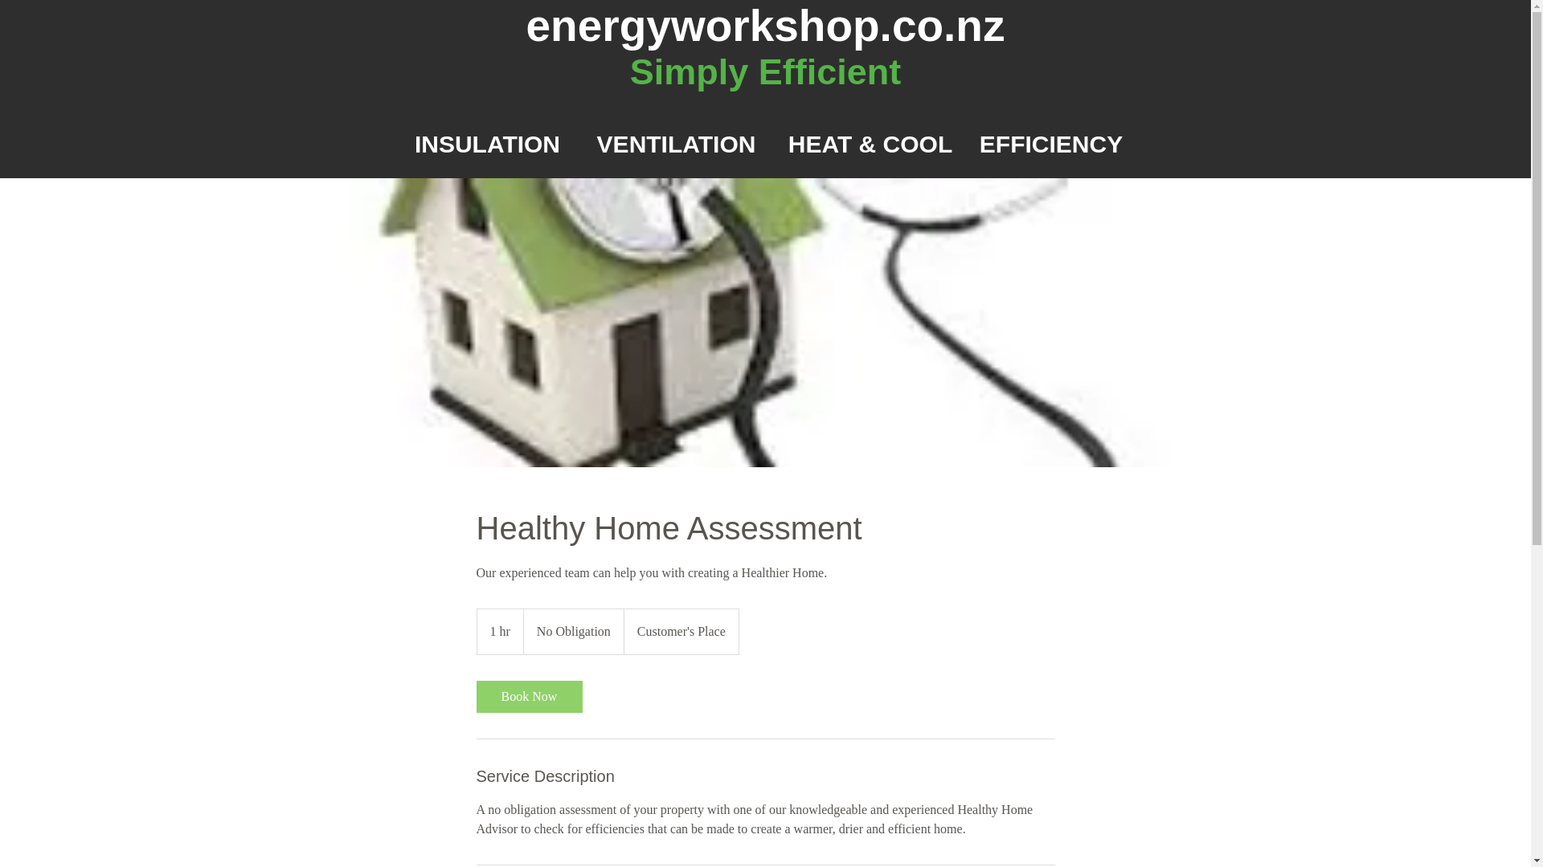  What do you see at coordinates (765, 71) in the screenshot?
I see `Simply Efficient` at bounding box center [765, 71].